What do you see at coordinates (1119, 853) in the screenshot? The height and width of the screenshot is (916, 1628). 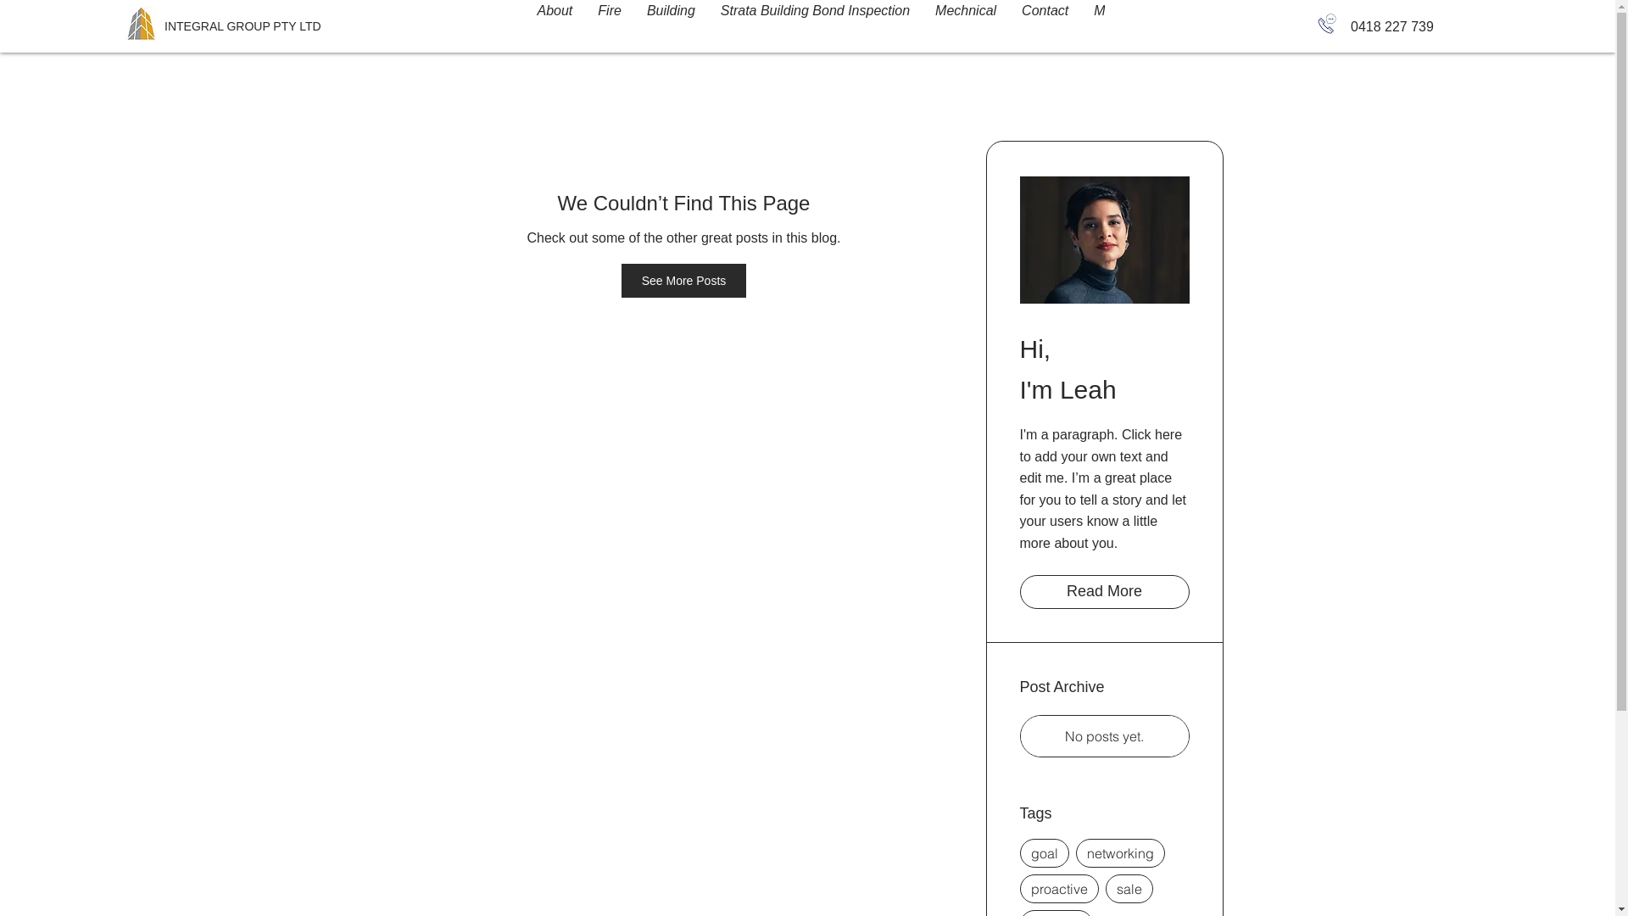 I see `networking` at bounding box center [1119, 853].